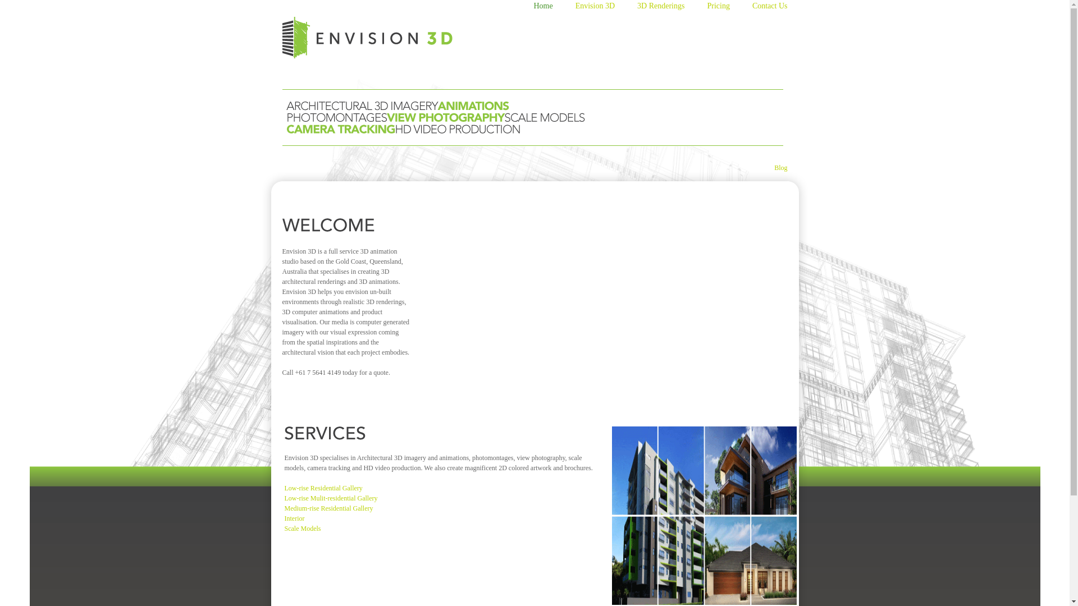 This screenshot has width=1078, height=606. Describe the element at coordinates (367, 42) in the screenshot. I see `Go to site home page` at that location.